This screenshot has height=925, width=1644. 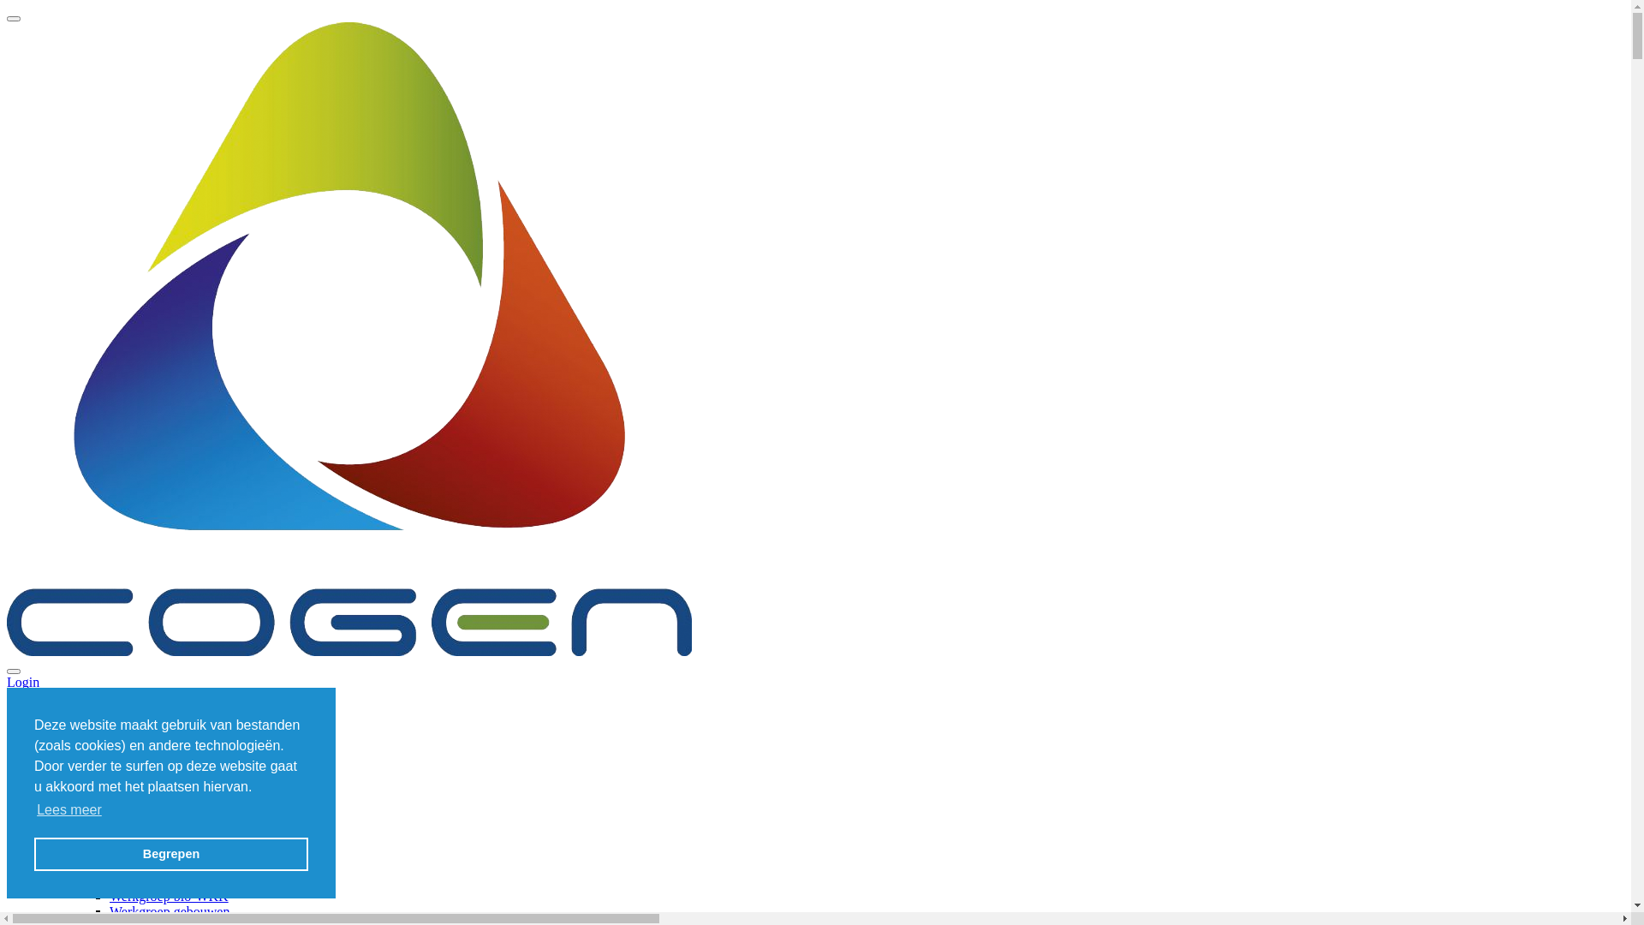 I want to click on Begrepen, so click(x=171, y=855).